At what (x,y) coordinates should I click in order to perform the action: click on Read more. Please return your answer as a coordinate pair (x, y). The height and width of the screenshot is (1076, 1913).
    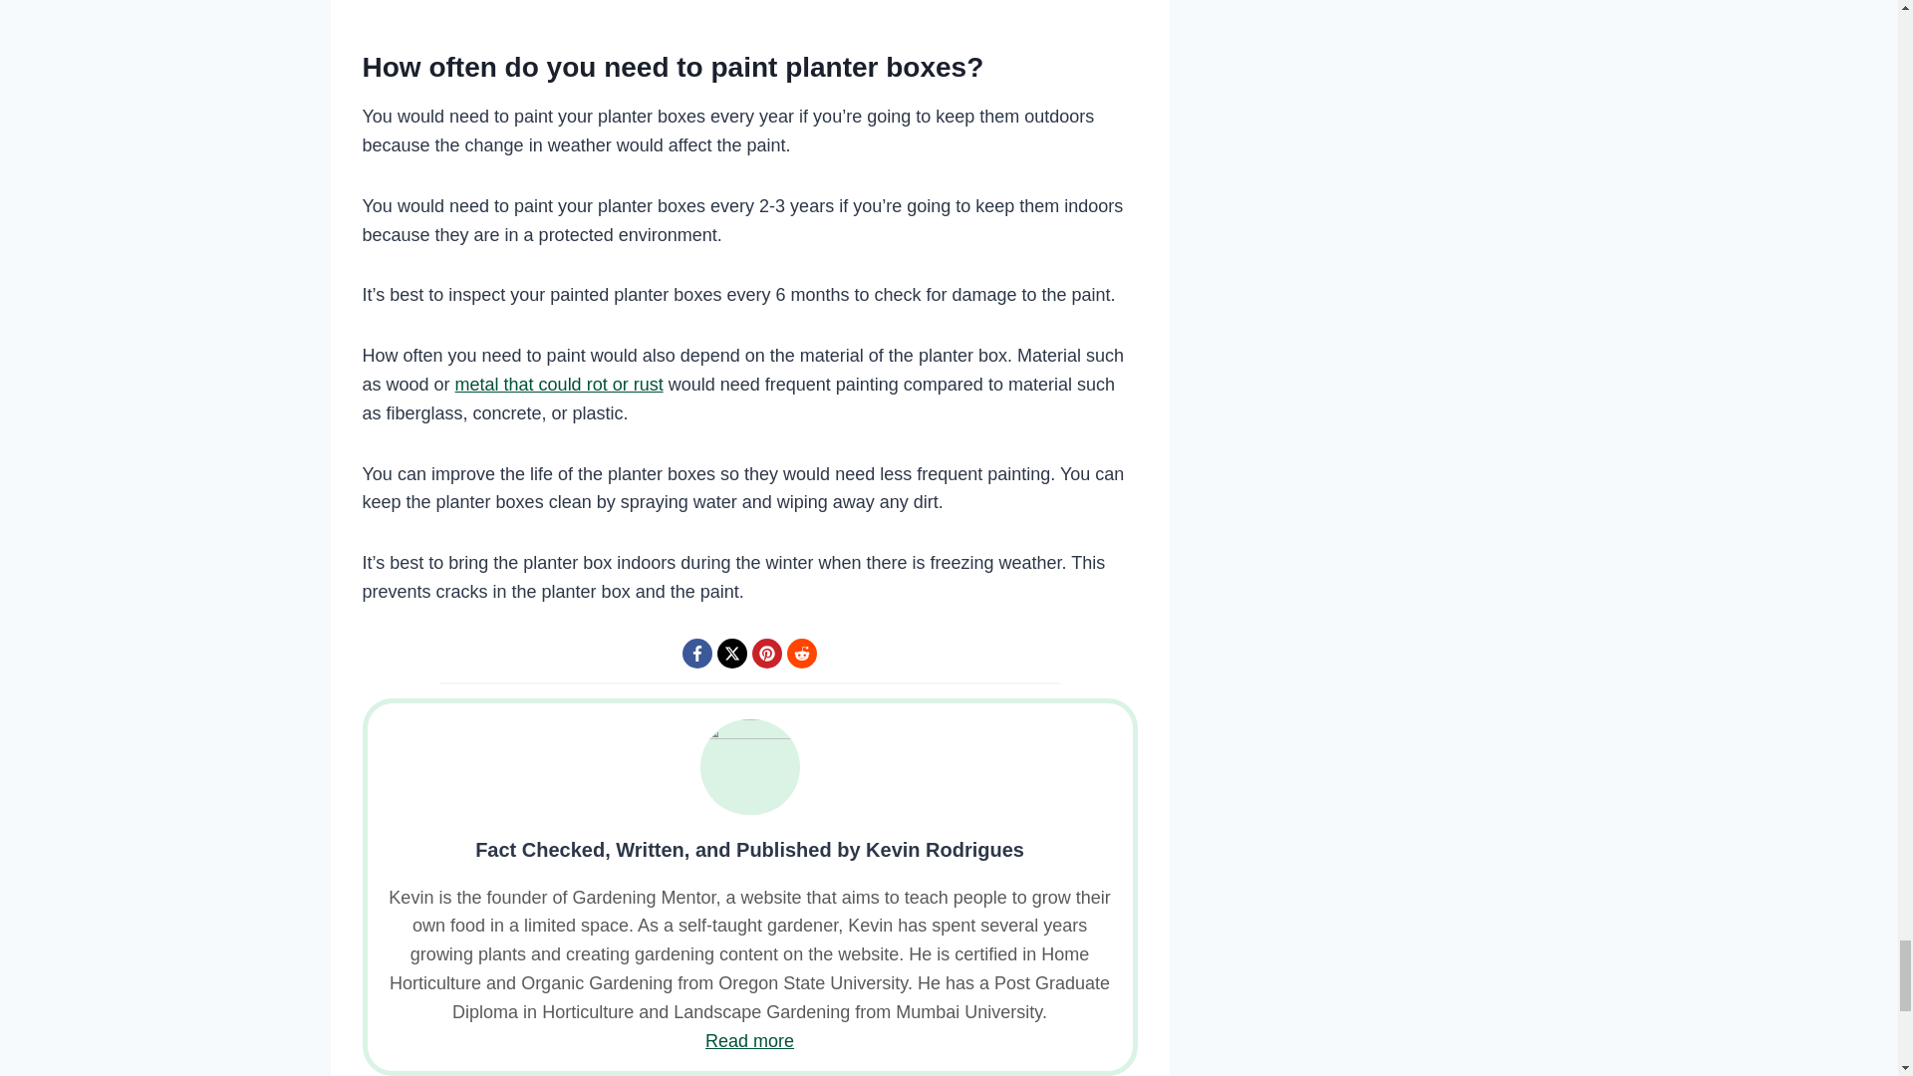
    Looking at the image, I should click on (749, 1040).